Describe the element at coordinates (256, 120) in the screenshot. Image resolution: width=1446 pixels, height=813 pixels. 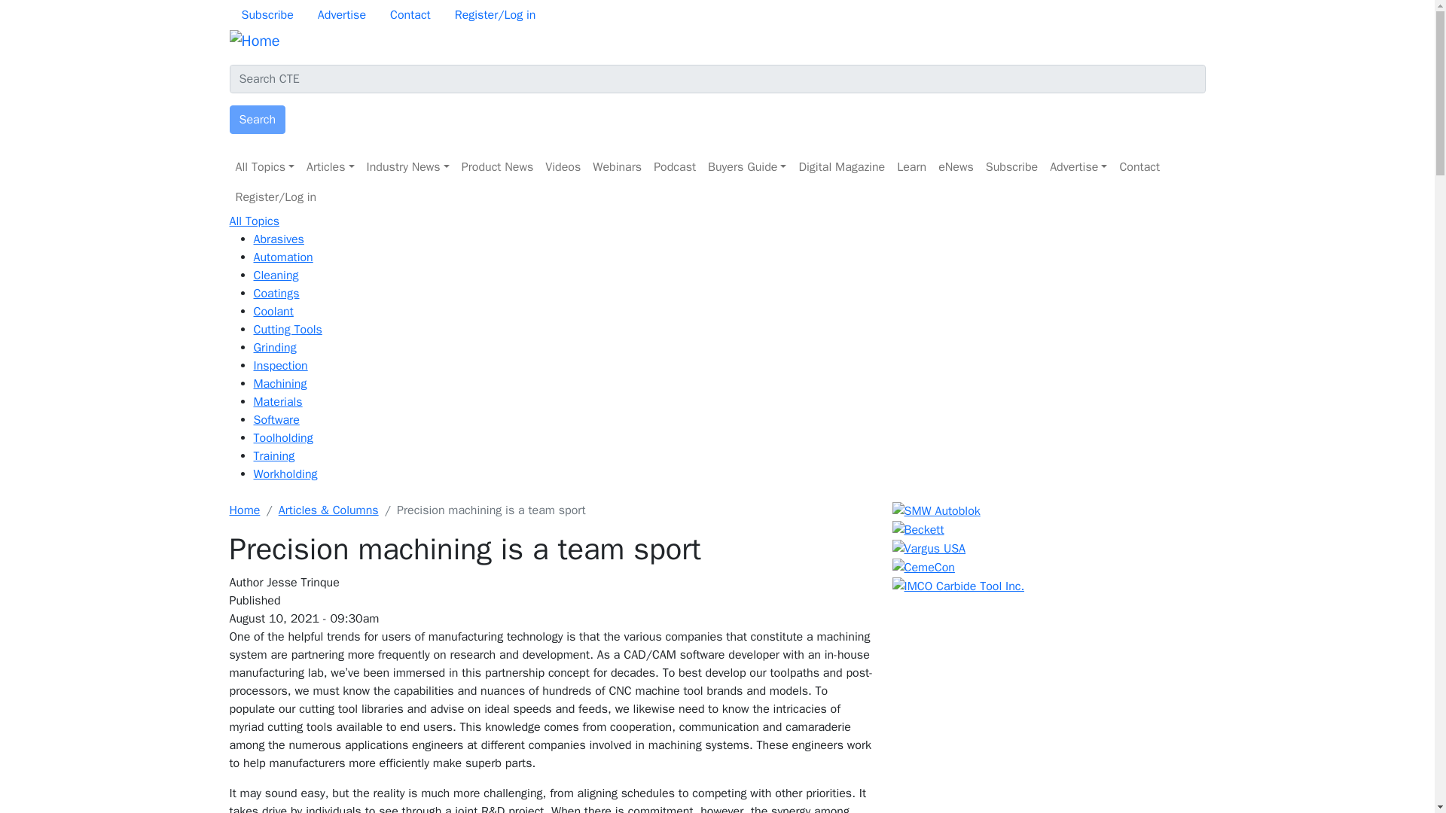
I see `Search` at that location.